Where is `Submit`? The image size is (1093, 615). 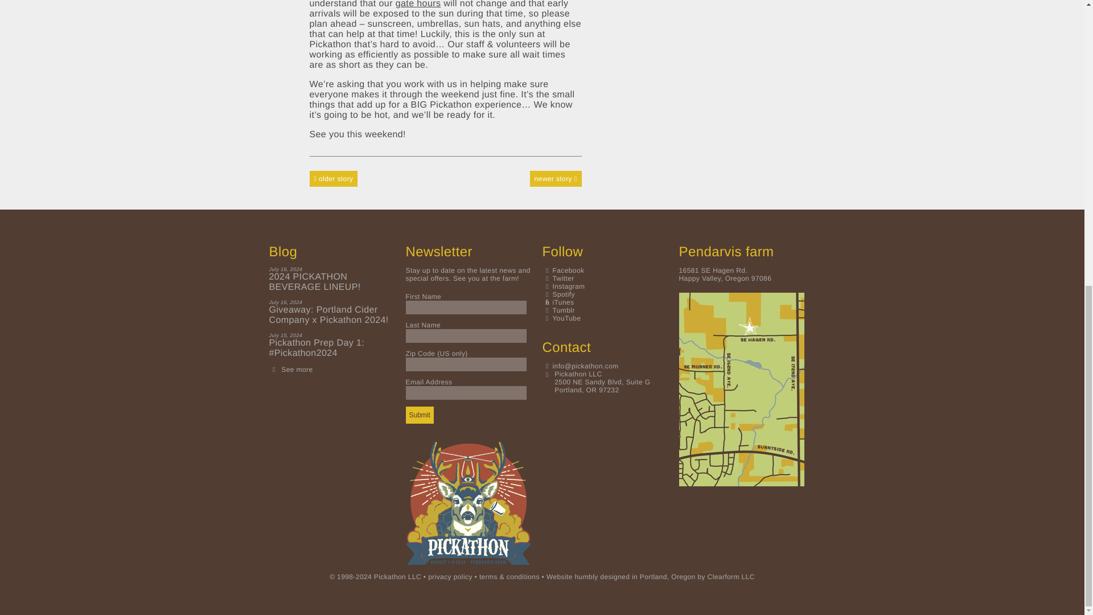
Submit is located at coordinates (419, 415).